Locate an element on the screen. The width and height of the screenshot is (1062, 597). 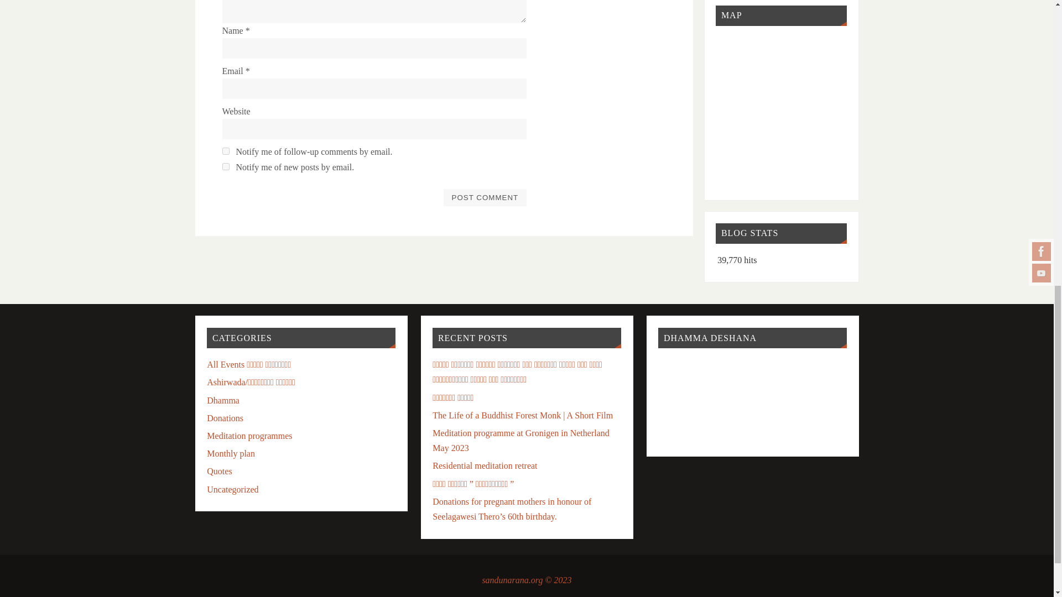
Post Comment is located at coordinates (485, 197).